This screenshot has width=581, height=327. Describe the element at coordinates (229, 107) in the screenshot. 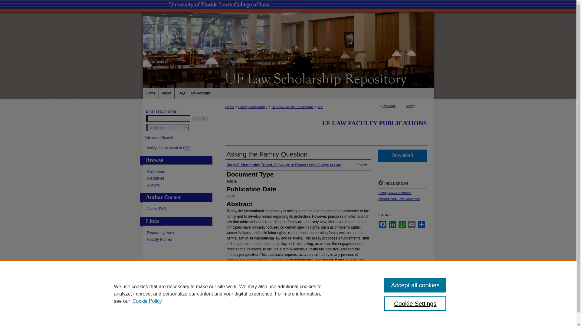

I see `Home` at that location.